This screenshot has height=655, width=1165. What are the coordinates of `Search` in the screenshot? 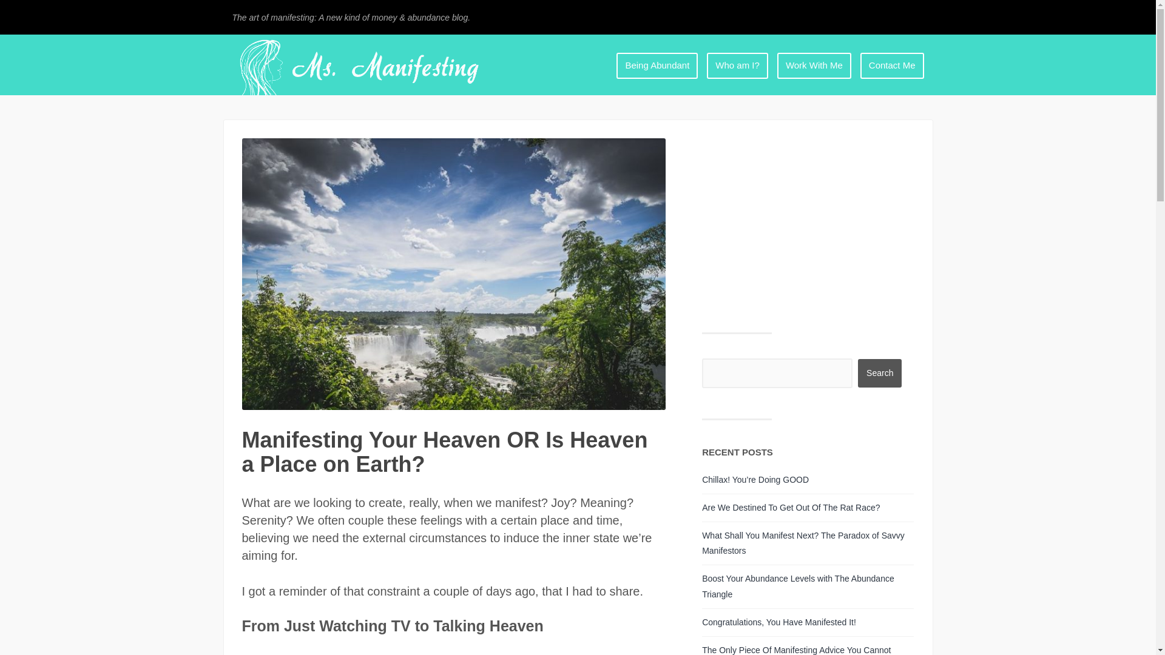 It's located at (880, 373).